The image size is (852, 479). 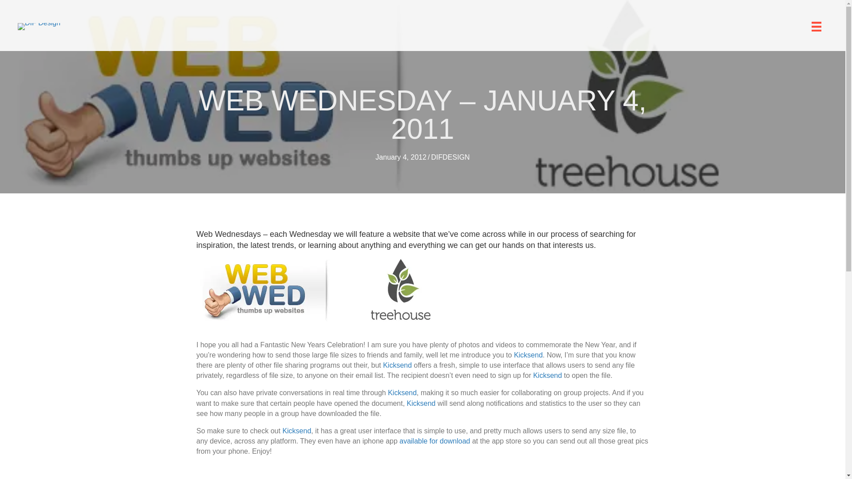 What do you see at coordinates (528, 355) in the screenshot?
I see `Kicksend` at bounding box center [528, 355].